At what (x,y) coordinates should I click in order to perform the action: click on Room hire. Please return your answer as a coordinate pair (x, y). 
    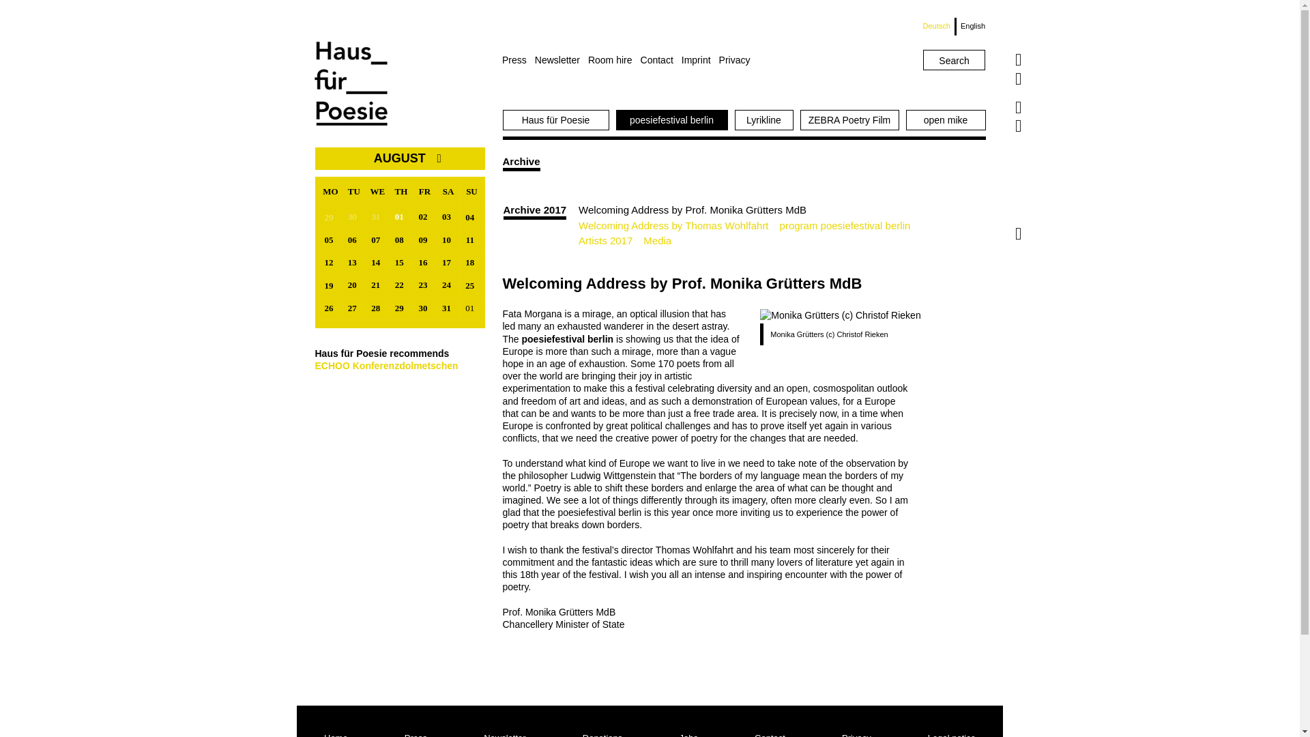
    Looking at the image, I should click on (614, 60).